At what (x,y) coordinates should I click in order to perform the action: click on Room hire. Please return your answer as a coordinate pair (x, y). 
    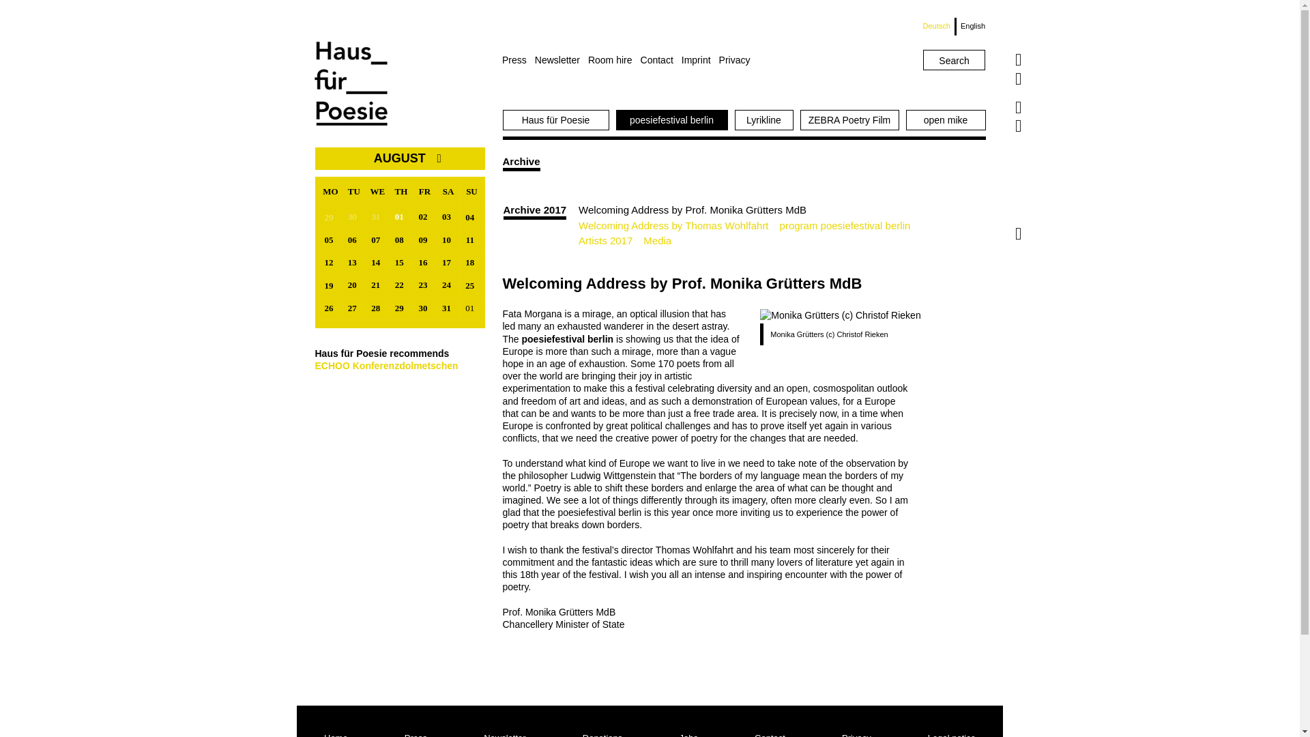
    Looking at the image, I should click on (614, 60).